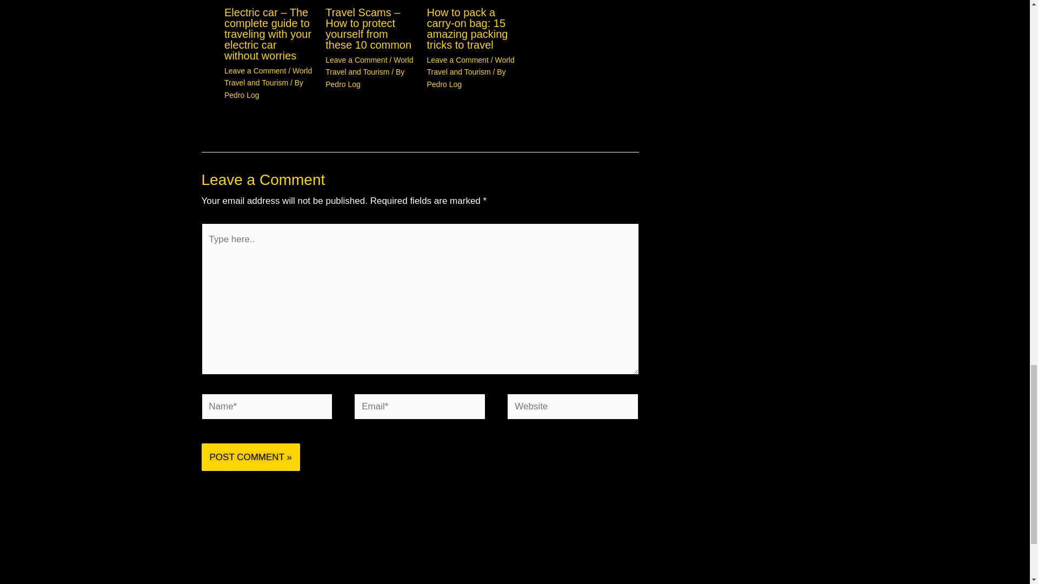  What do you see at coordinates (457, 59) in the screenshot?
I see `Leave a Comment` at bounding box center [457, 59].